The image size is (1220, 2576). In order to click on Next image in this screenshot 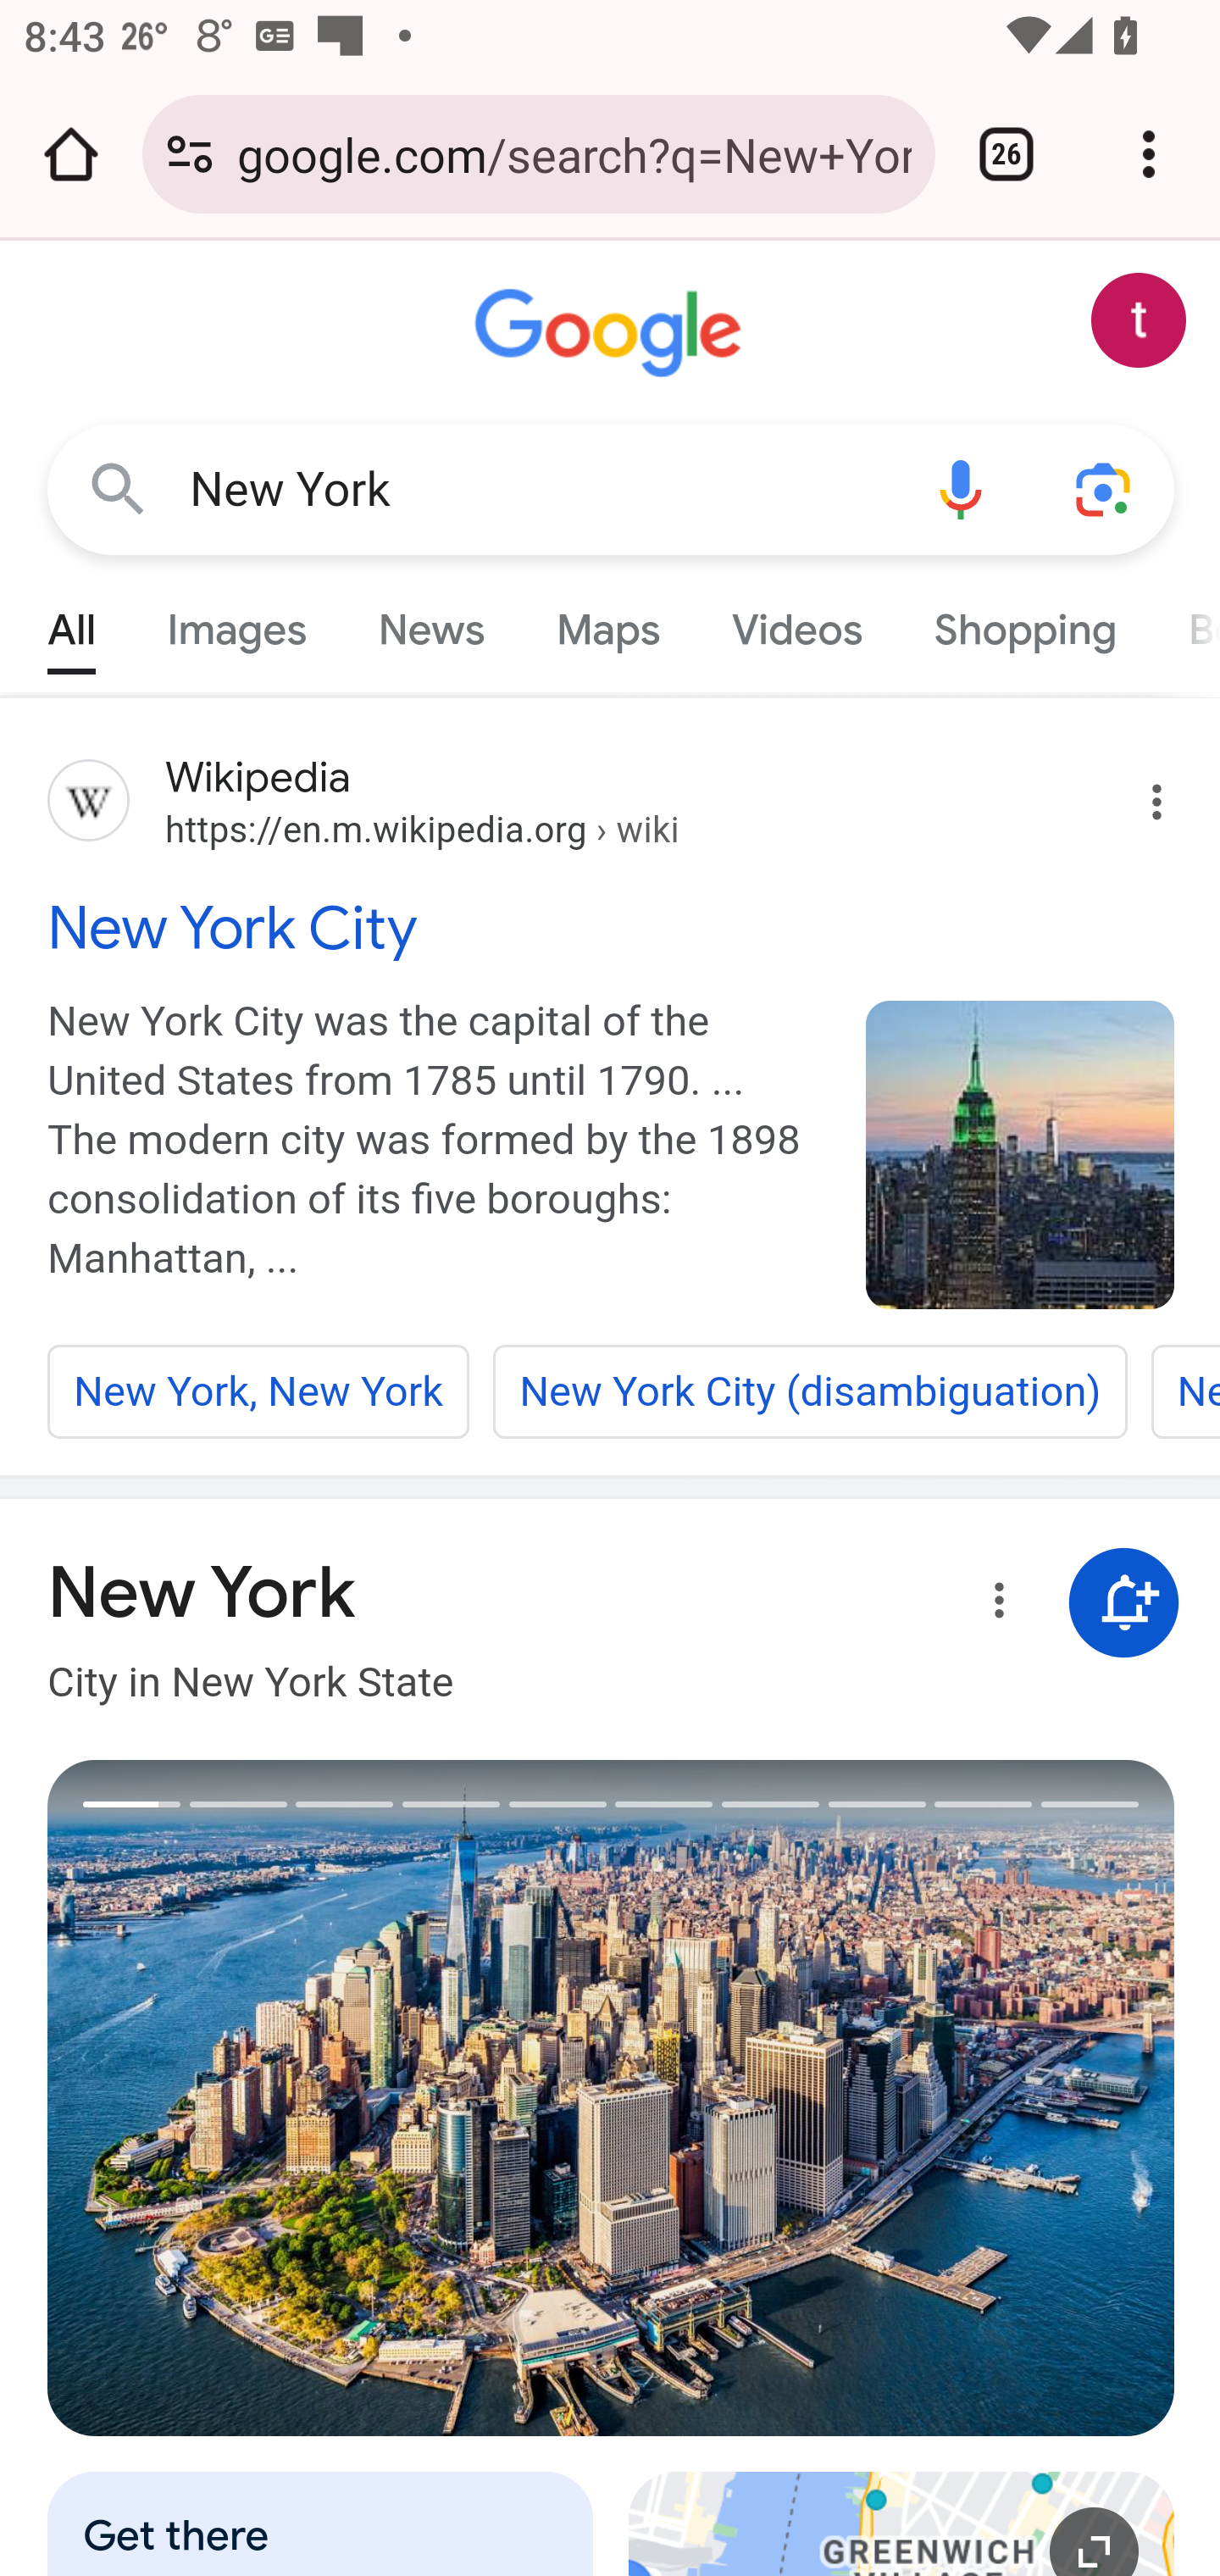, I will do `click(894, 2098)`.